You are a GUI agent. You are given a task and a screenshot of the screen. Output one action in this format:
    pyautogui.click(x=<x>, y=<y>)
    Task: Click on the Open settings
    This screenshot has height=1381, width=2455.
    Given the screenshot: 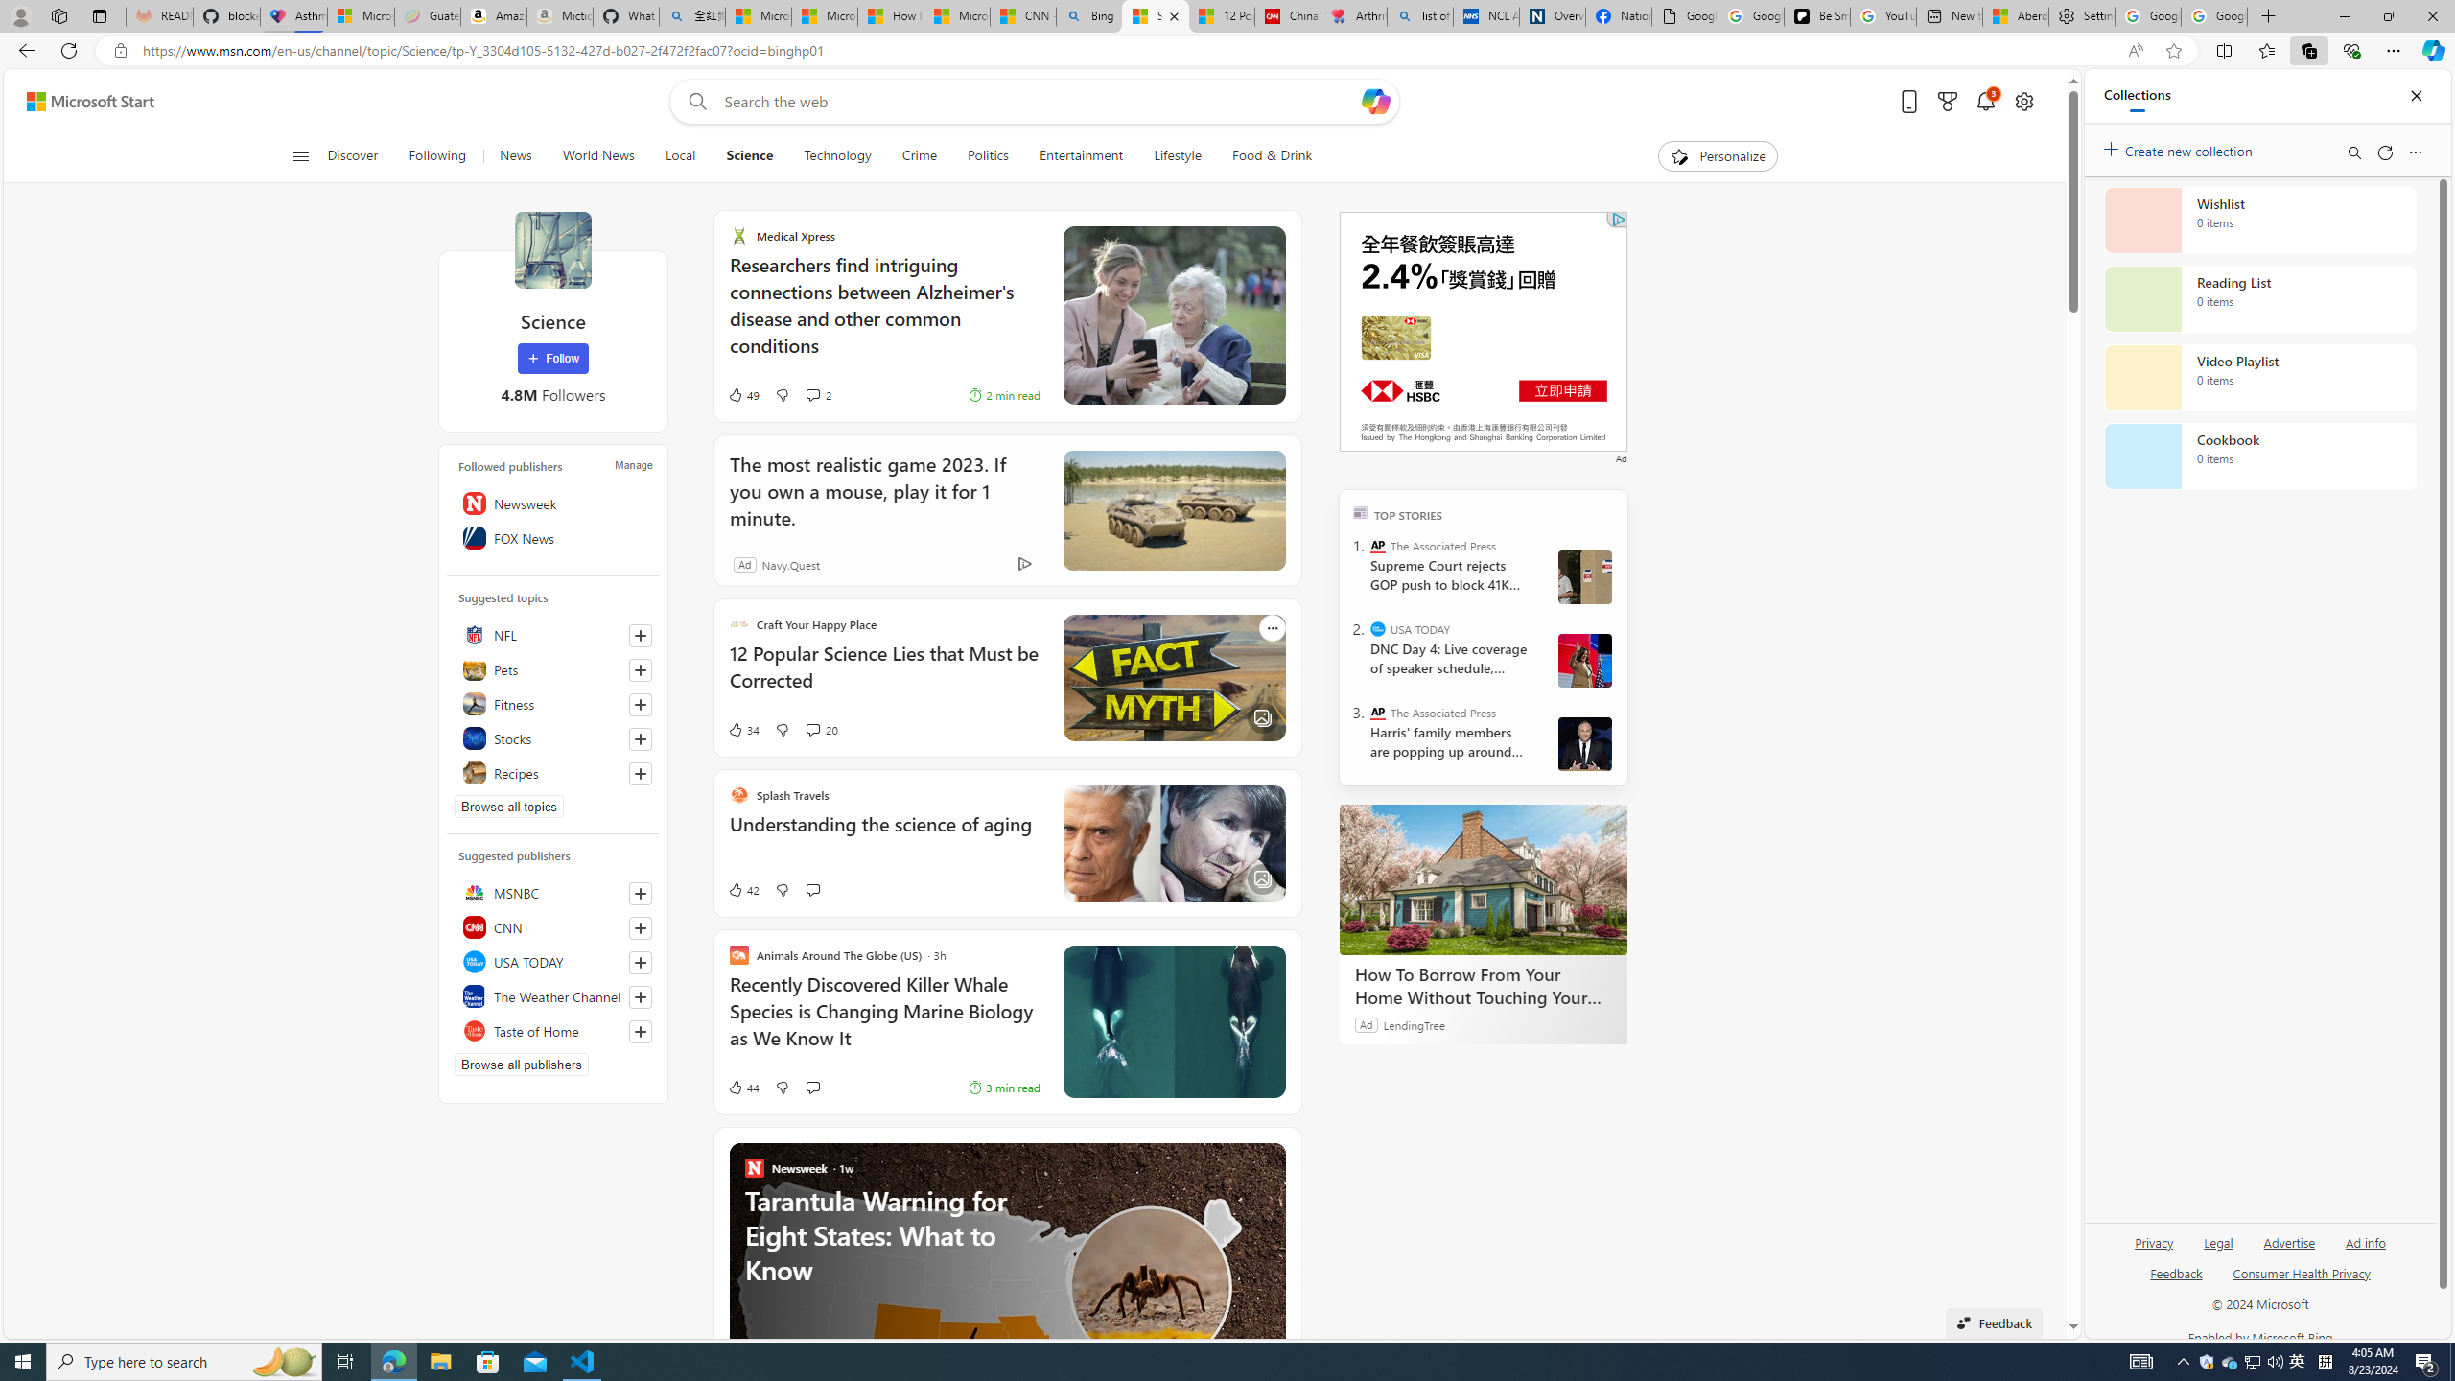 What is the action you would take?
    pyautogui.click(x=2022, y=102)
    